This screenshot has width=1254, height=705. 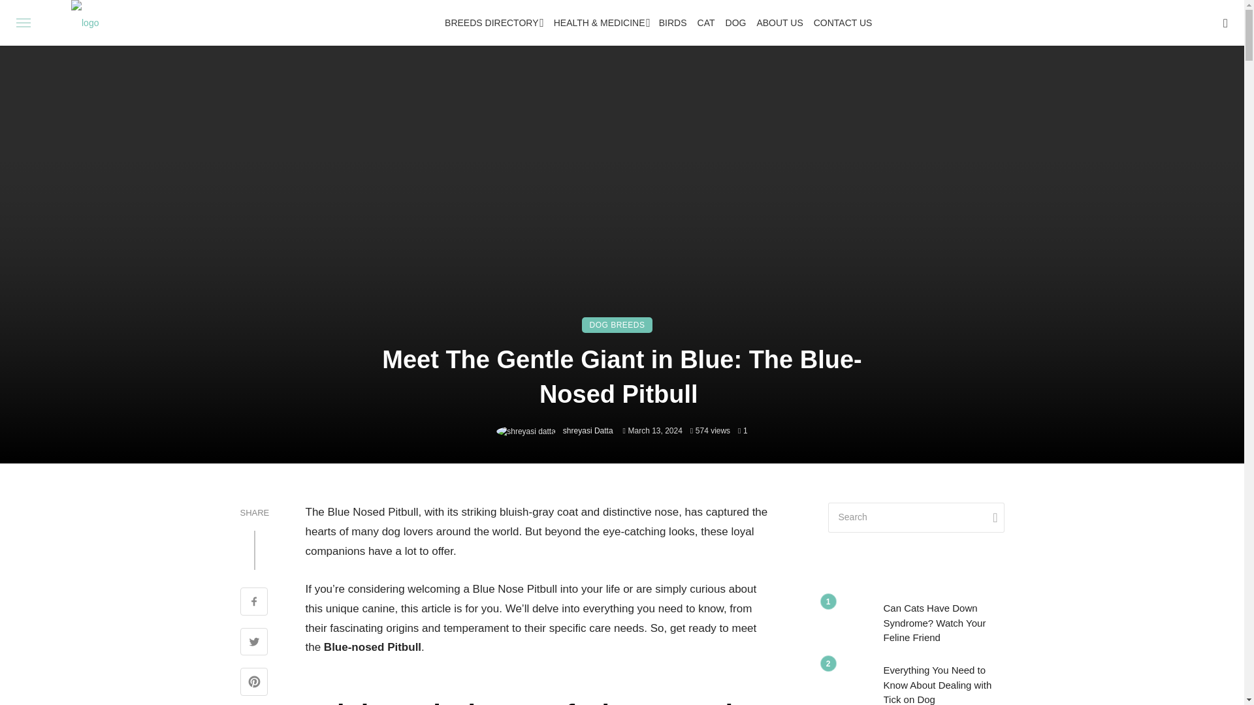 I want to click on Share on Twitter, so click(x=254, y=644).